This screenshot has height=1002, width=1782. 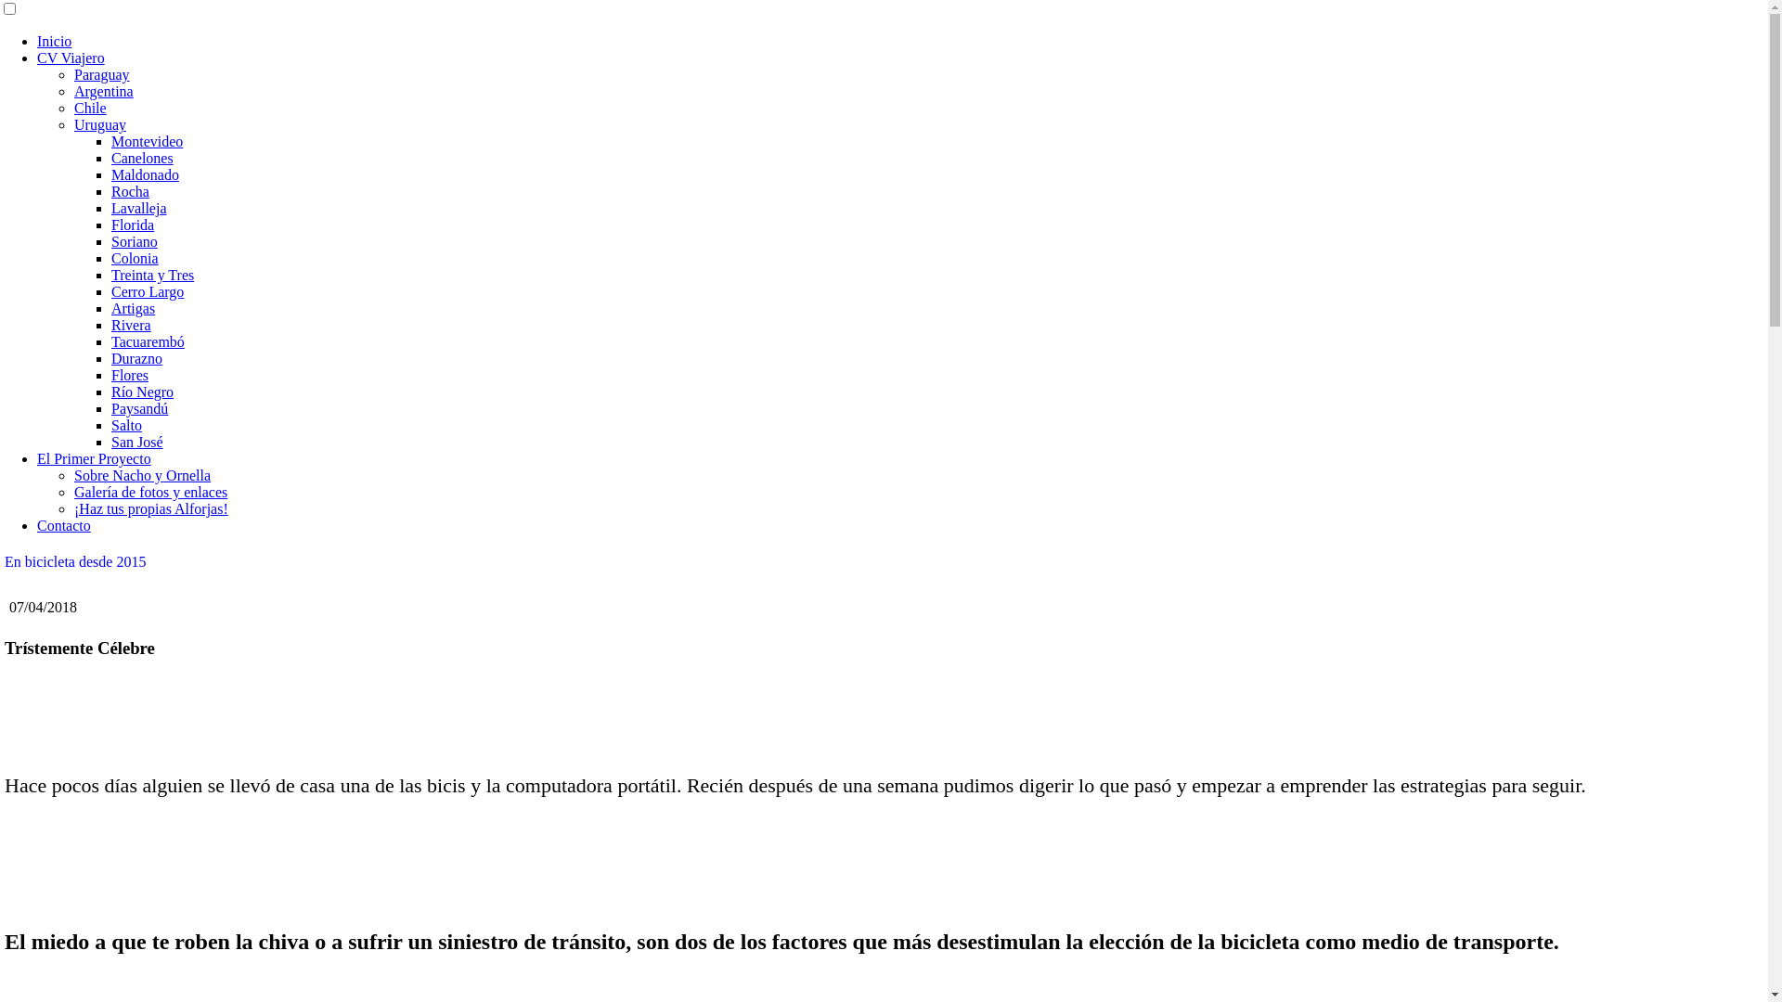 What do you see at coordinates (64, 525) in the screenshot?
I see `Contacto` at bounding box center [64, 525].